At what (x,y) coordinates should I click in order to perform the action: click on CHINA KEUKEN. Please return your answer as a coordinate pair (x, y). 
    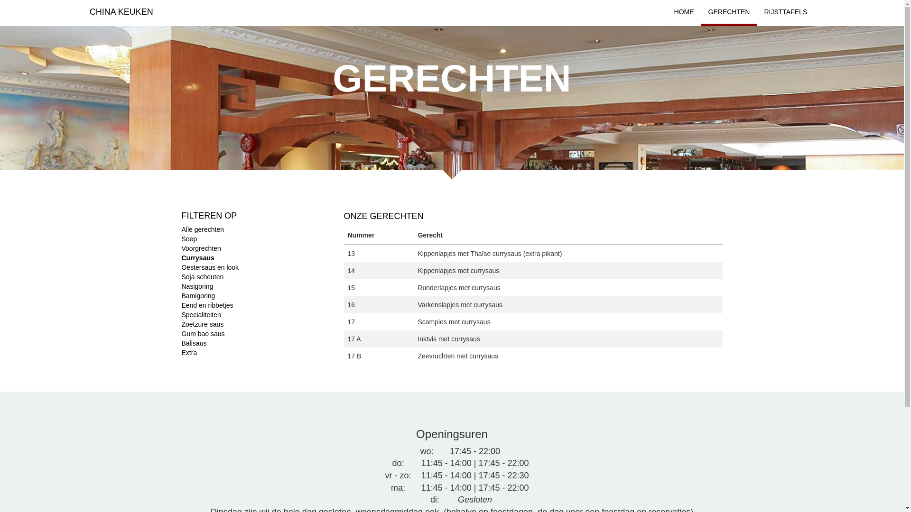
    Looking at the image, I should click on (121, 12).